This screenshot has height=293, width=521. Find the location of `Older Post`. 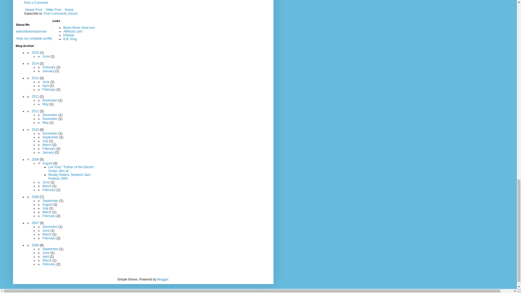

Older Post is located at coordinates (53, 9).